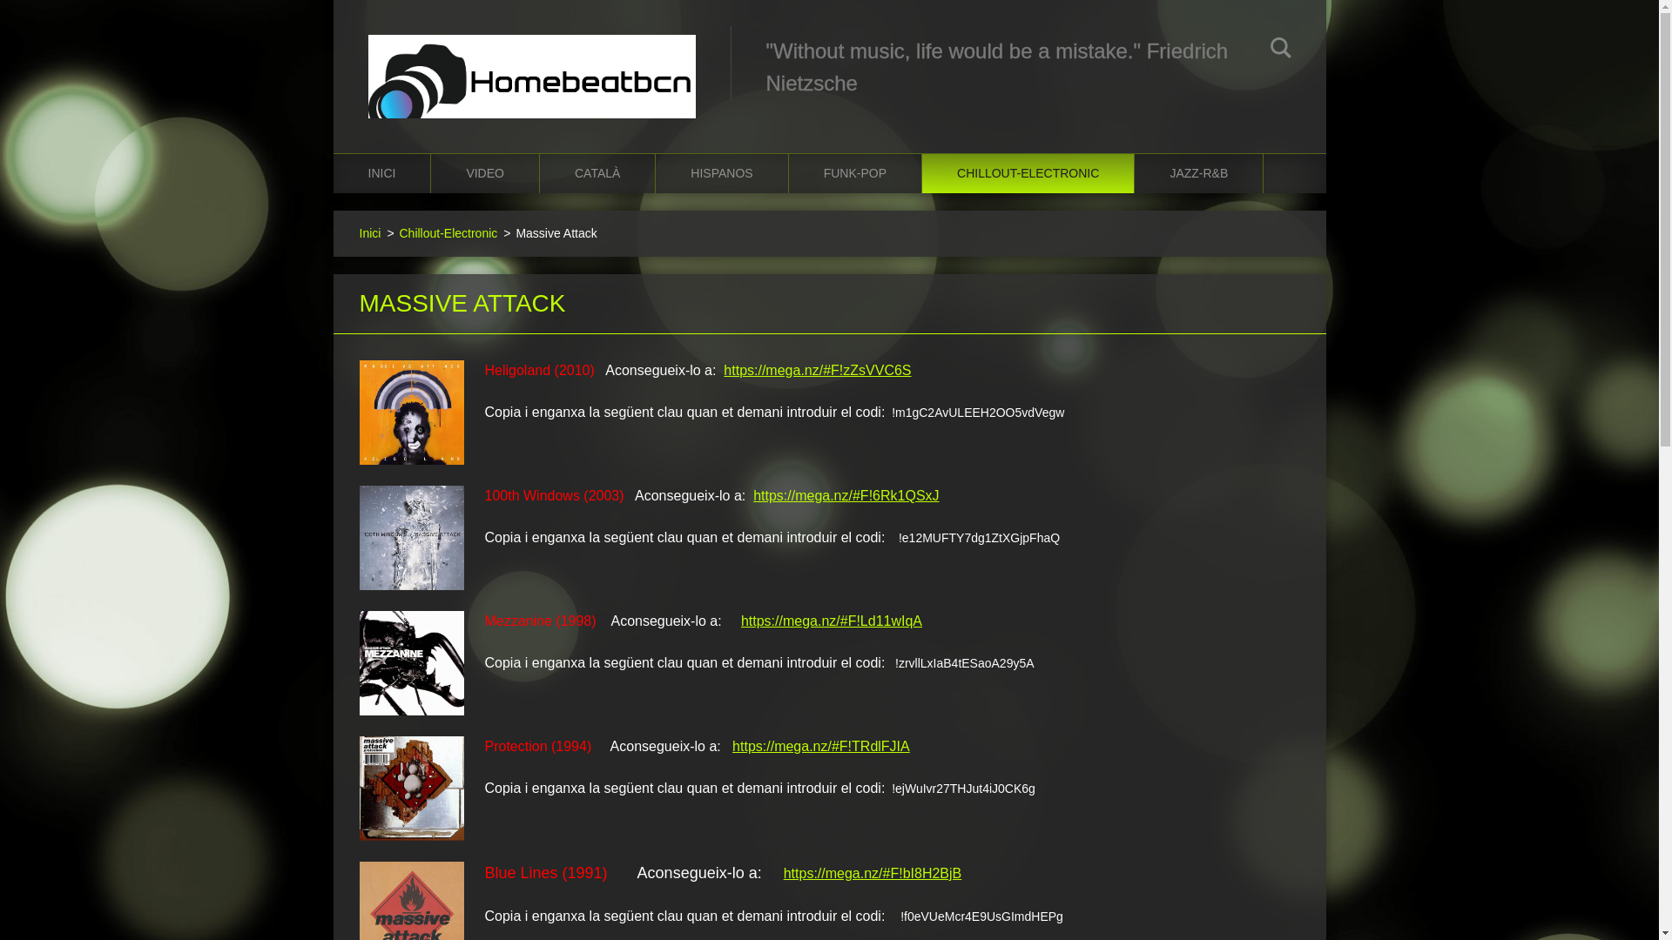 Image resolution: width=1672 pixels, height=940 pixels. What do you see at coordinates (855, 174) in the screenshot?
I see `FUNK-POP` at bounding box center [855, 174].